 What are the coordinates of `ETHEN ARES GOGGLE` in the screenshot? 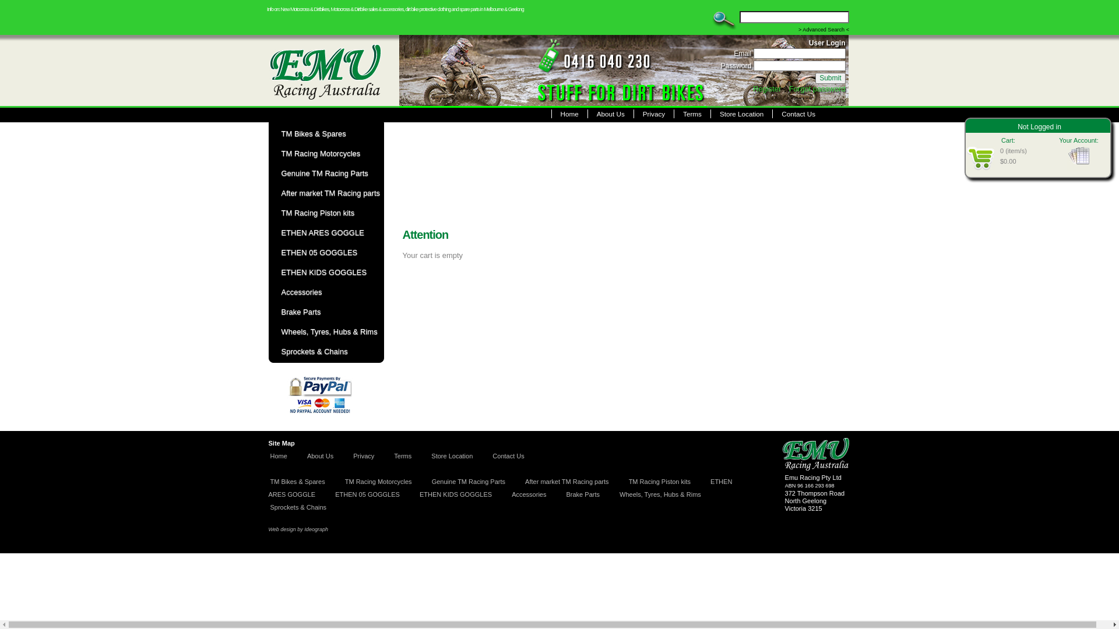 It's located at (500, 494).